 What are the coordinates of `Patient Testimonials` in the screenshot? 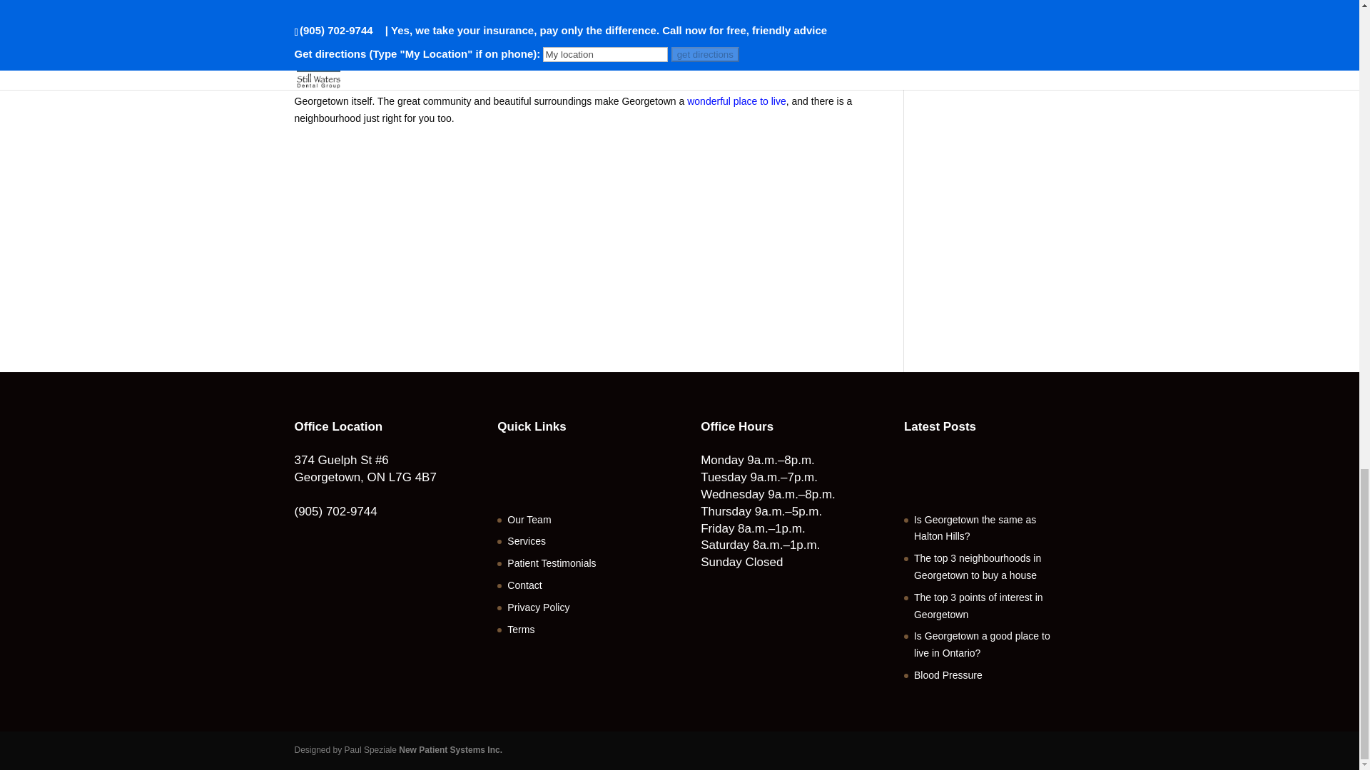 It's located at (551, 563).